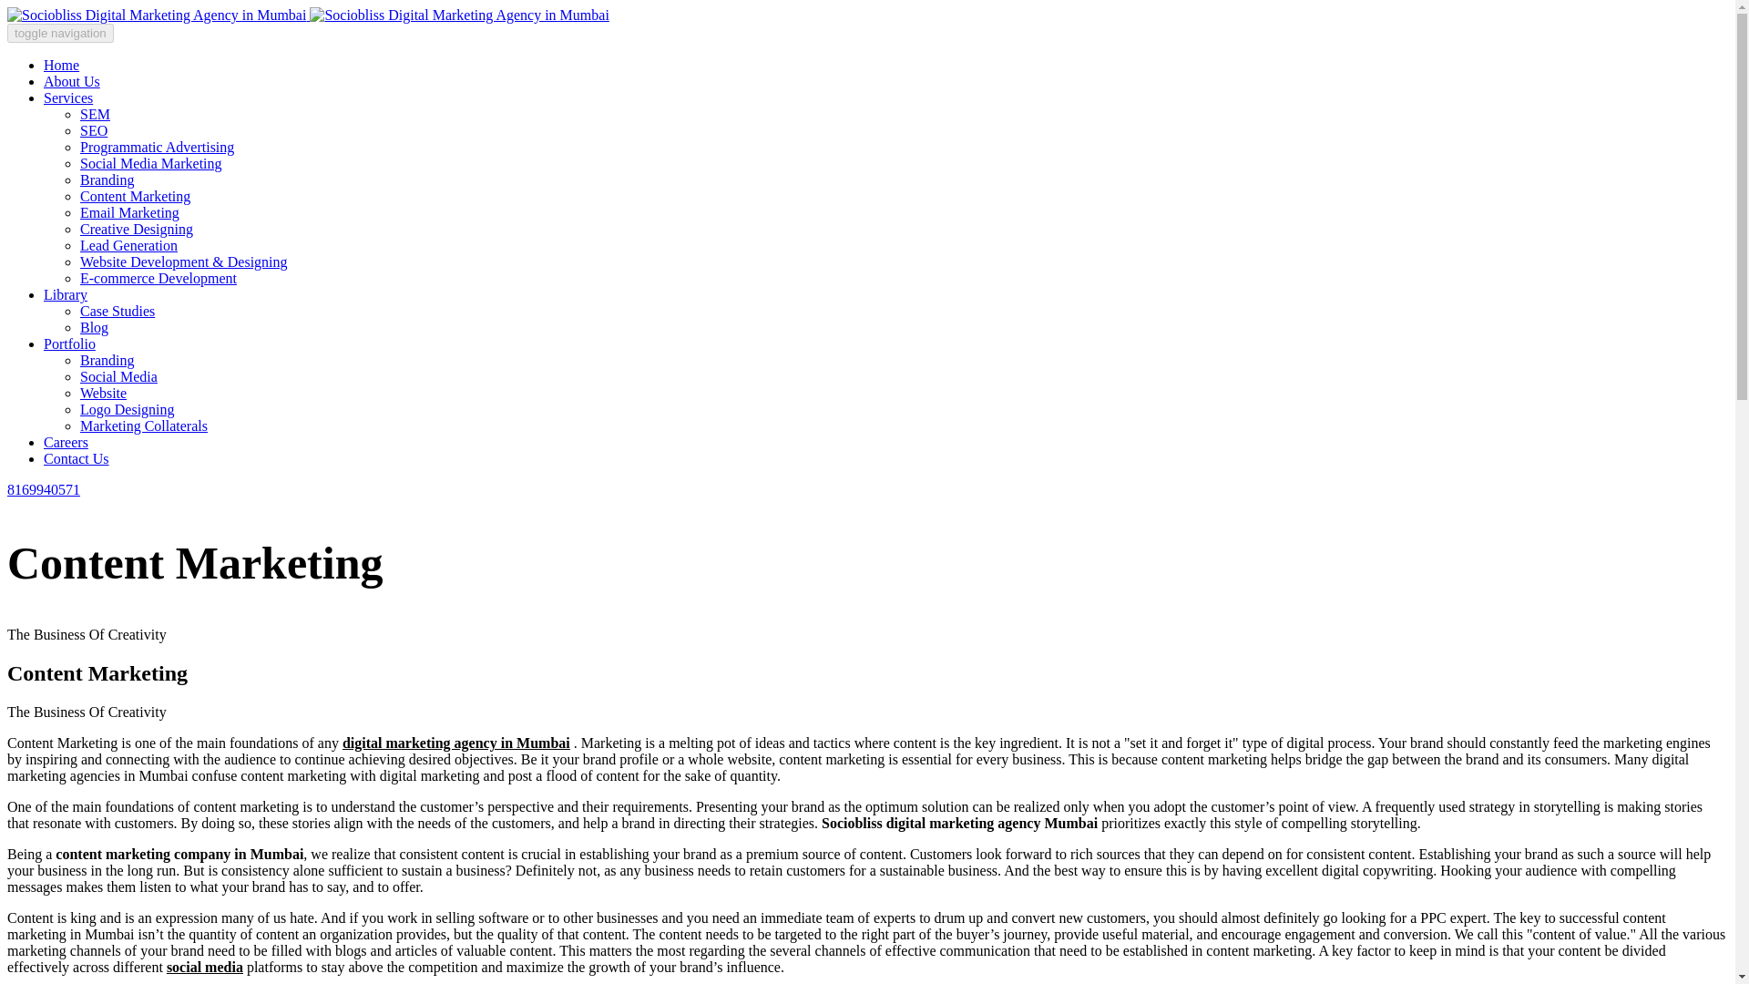 The height and width of the screenshot is (984, 1749). Describe the element at coordinates (137, 230) in the screenshot. I see `Creative Designing` at that location.